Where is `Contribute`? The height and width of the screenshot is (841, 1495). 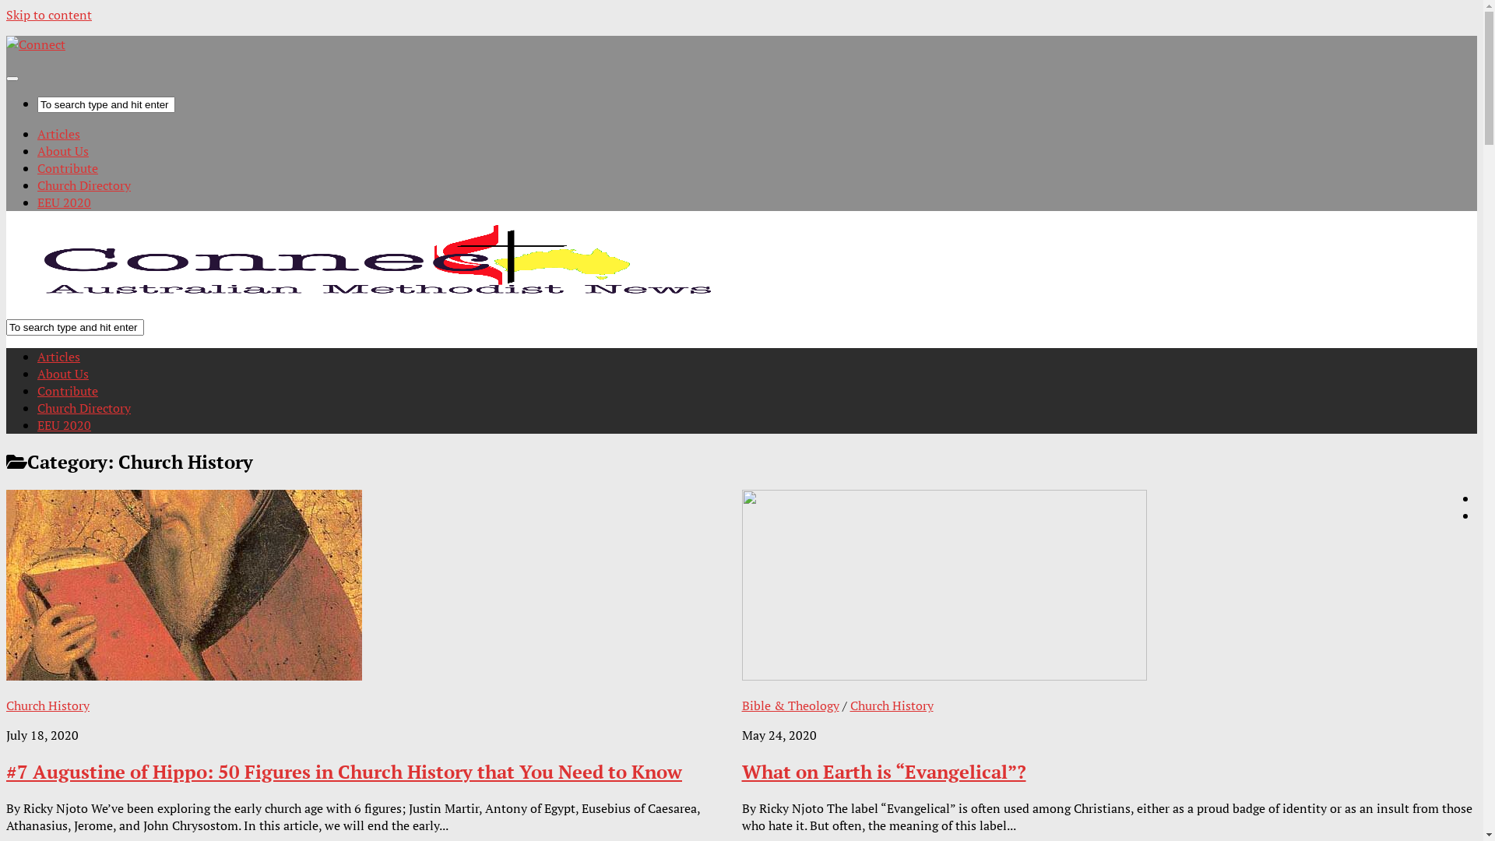
Contribute is located at coordinates (68, 391).